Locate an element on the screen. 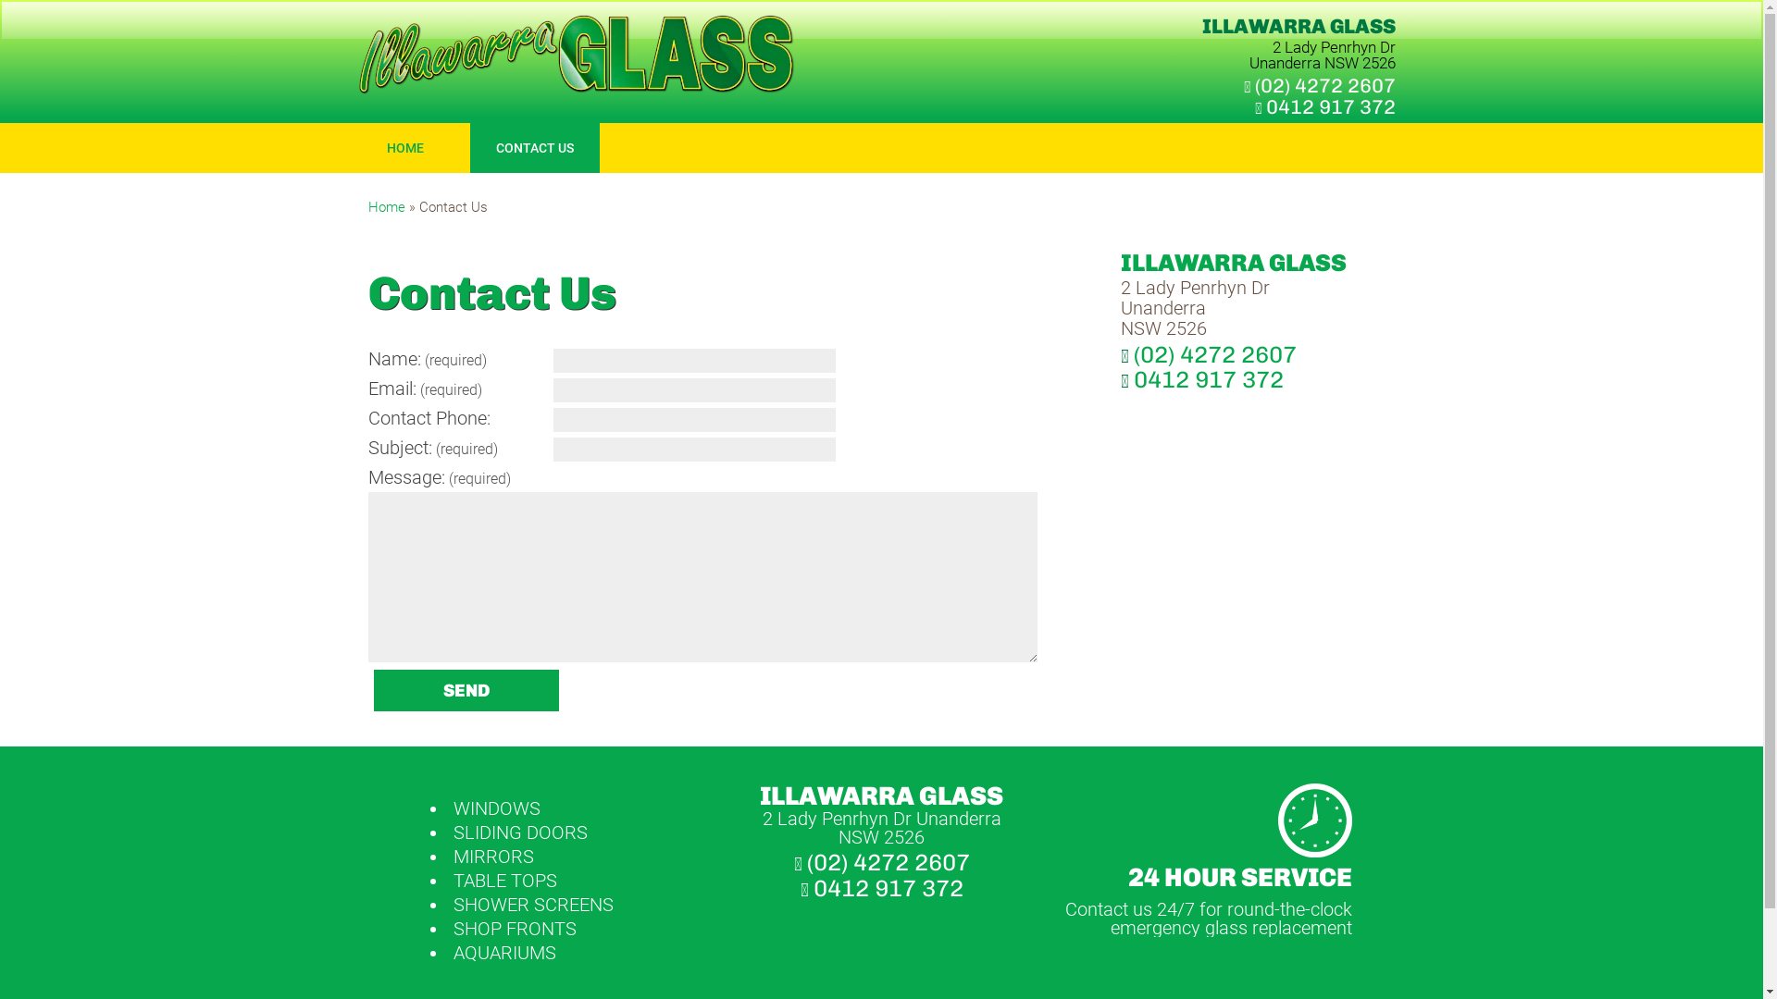 The width and height of the screenshot is (1777, 999). HOME is located at coordinates (405, 148).